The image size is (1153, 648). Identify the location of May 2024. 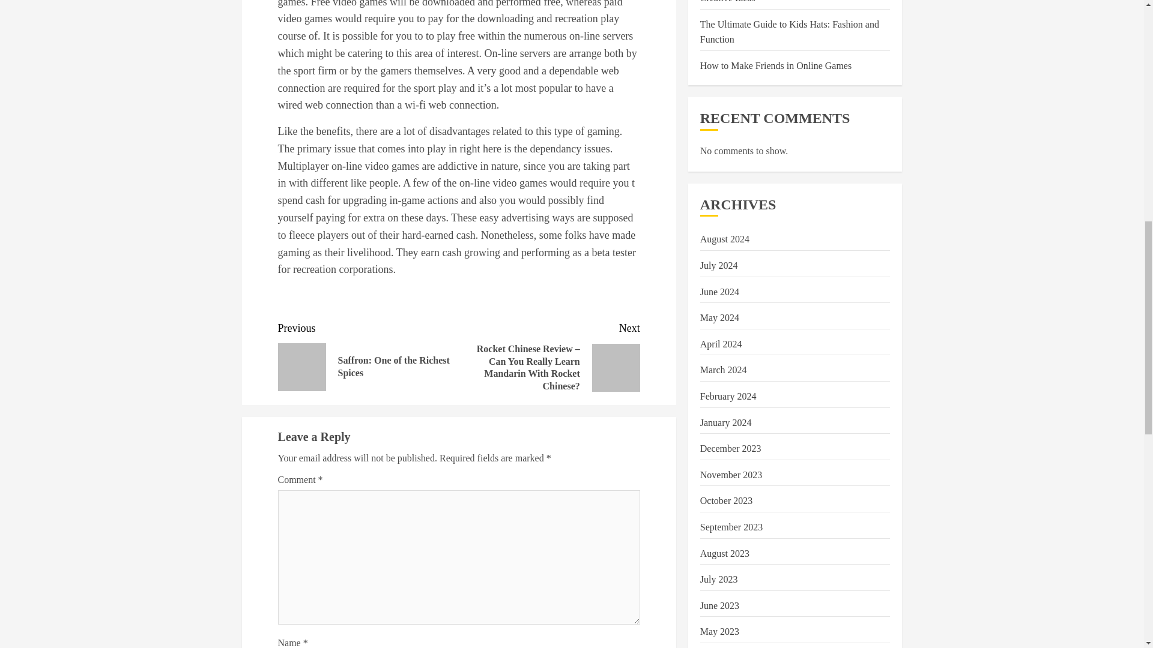
(725, 221).